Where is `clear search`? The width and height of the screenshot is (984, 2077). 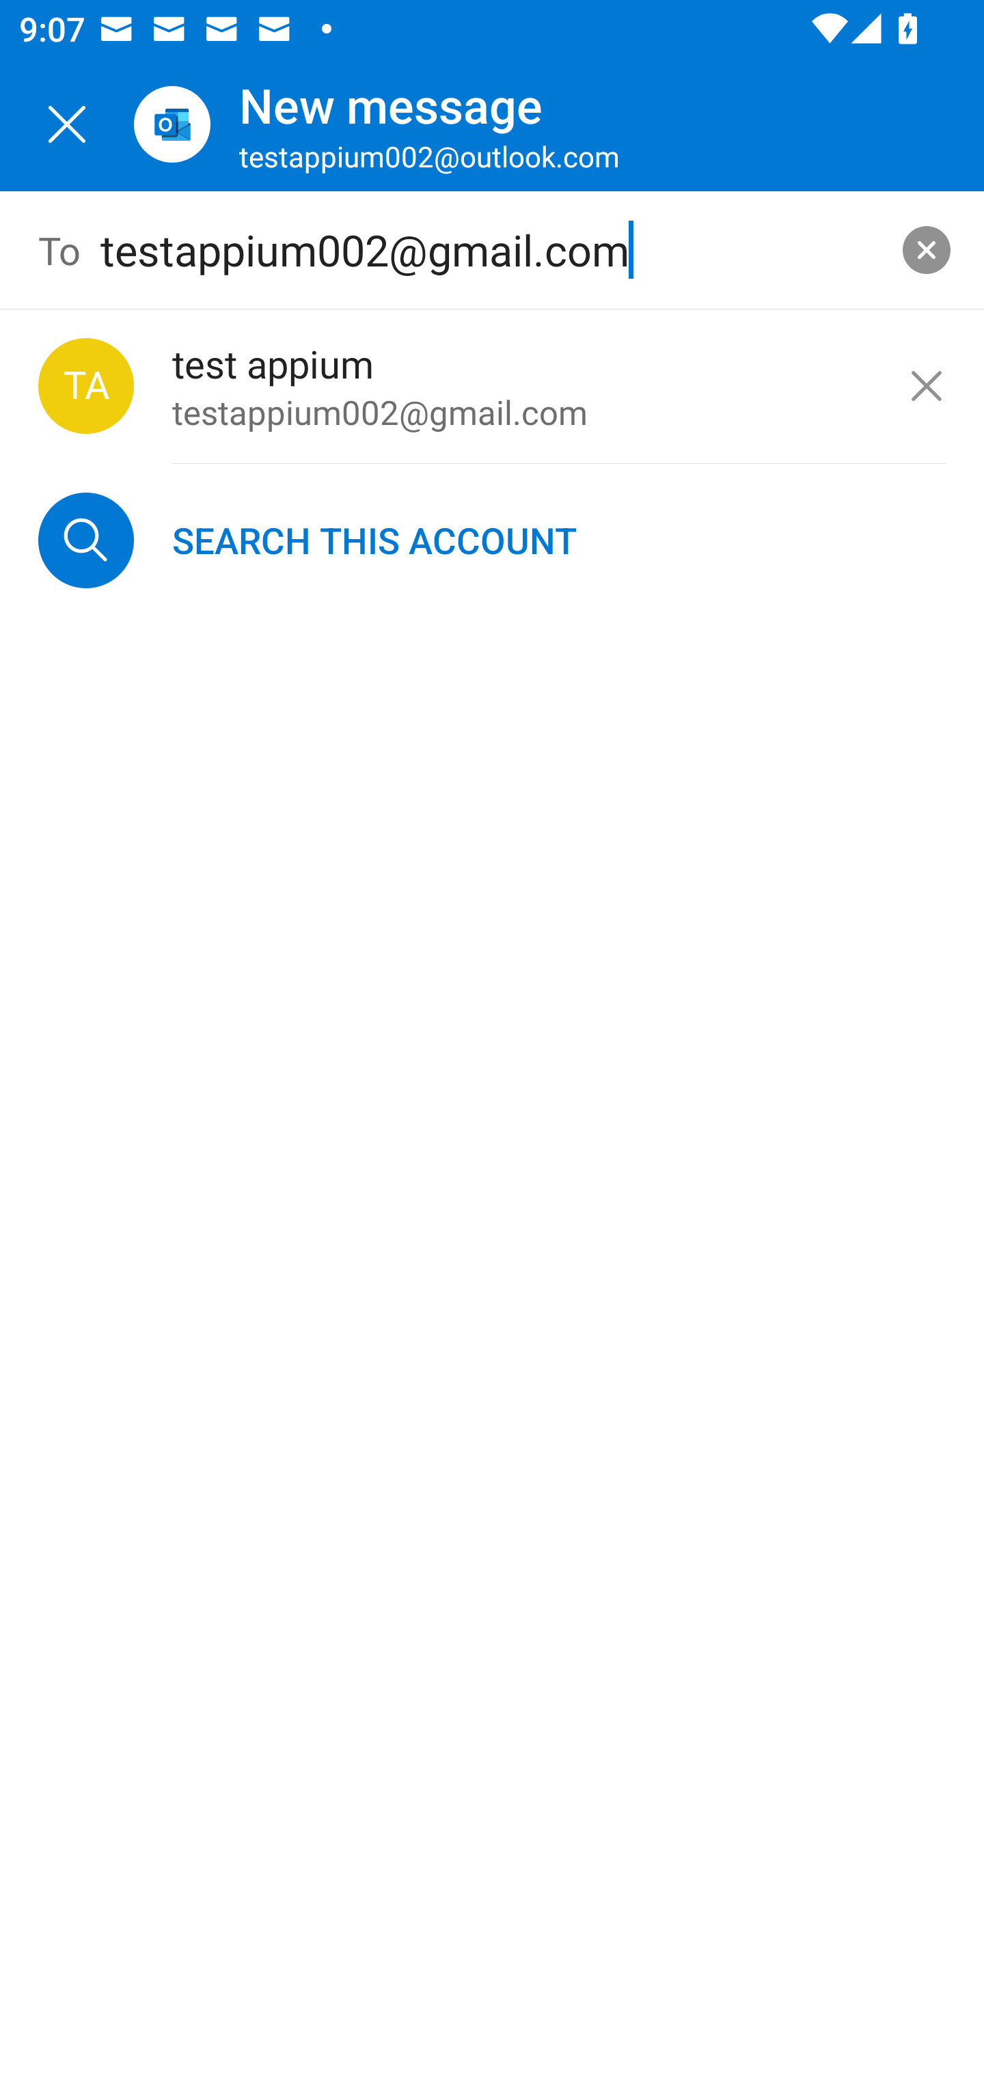 clear search is located at coordinates (927, 250).